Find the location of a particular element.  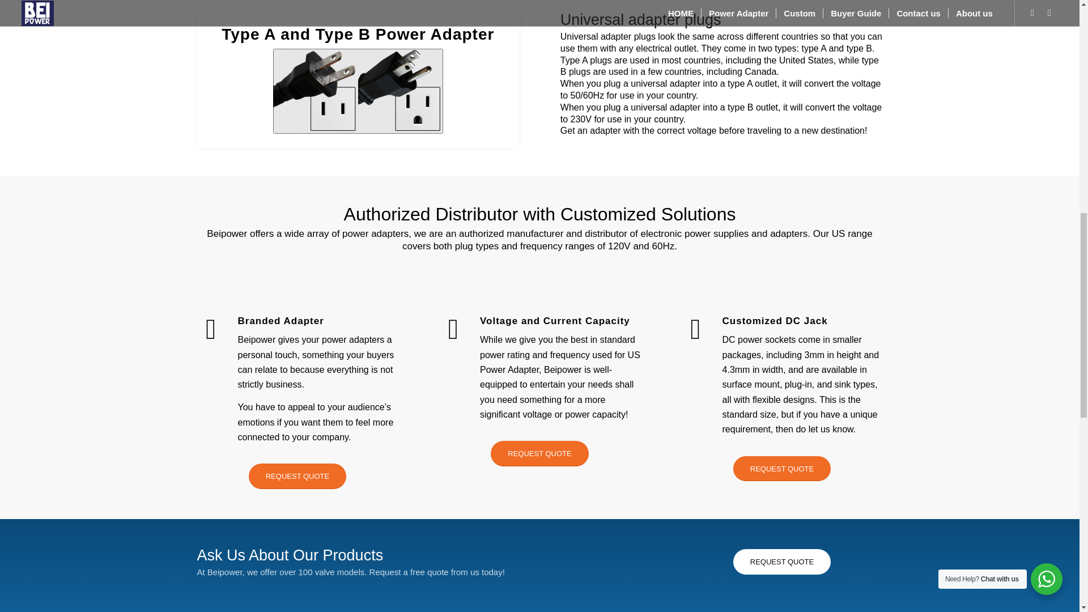

REQUEST QUOTE is located at coordinates (297, 476).